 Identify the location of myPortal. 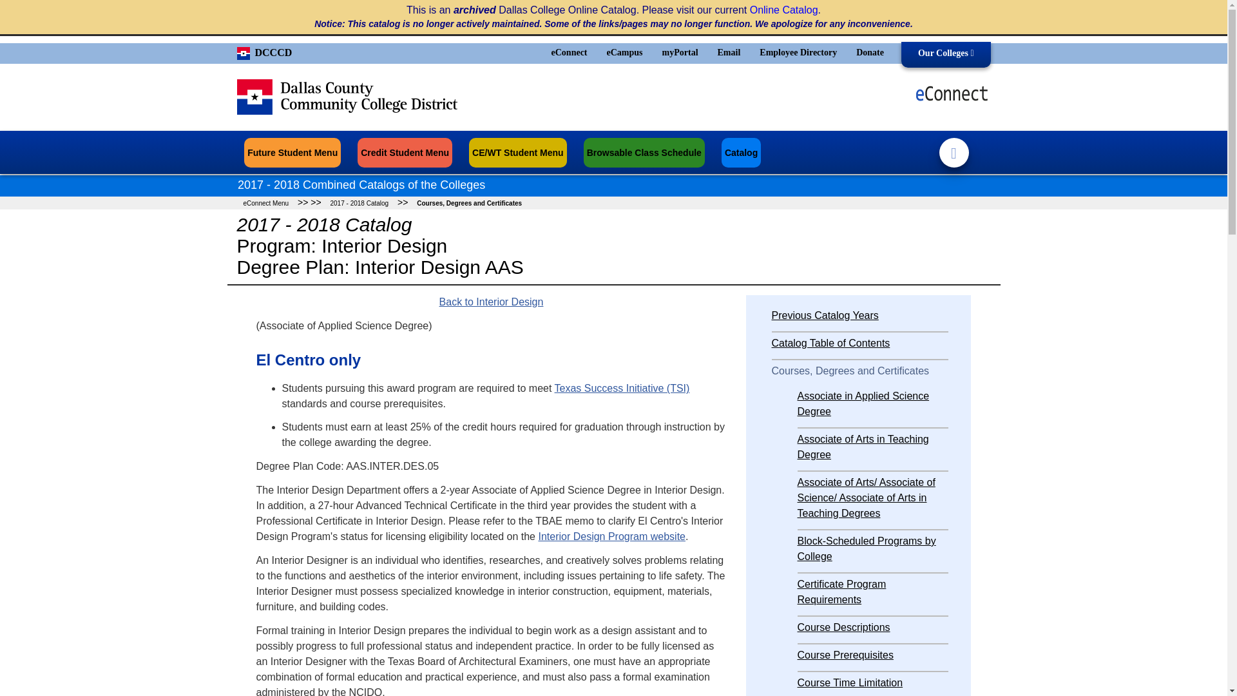
(680, 52).